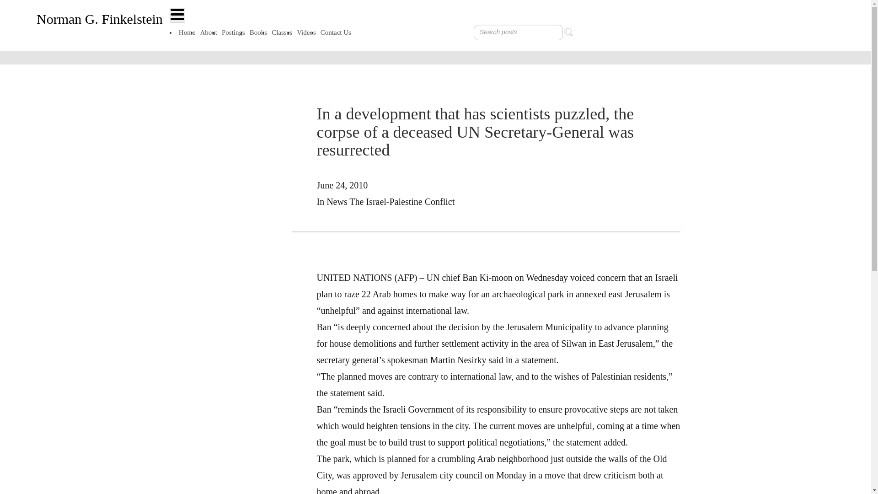 Image resolution: width=878 pixels, height=494 pixels. What do you see at coordinates (100, 19) in the screenshot?
I see `Norman G. Finkelstein` at bounding box center [100, 19].